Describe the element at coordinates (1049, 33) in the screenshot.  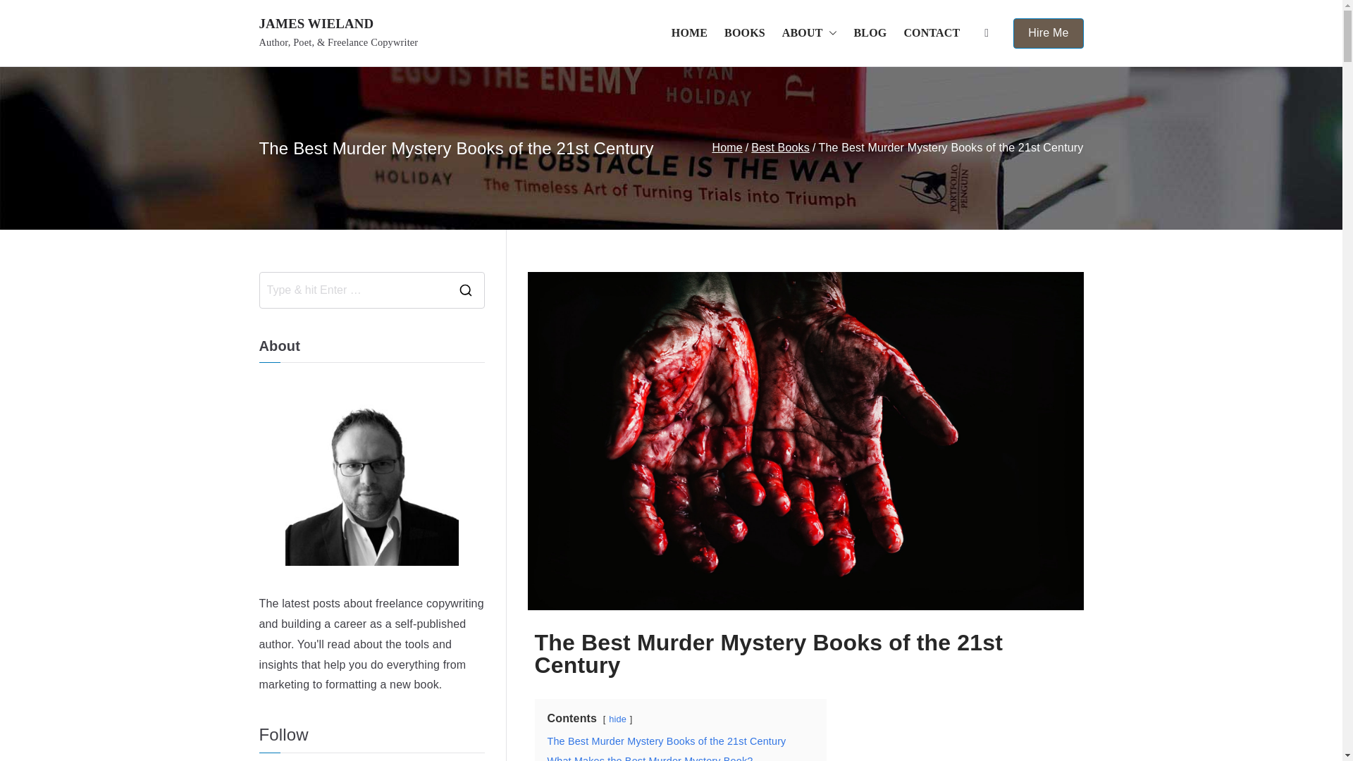
I see `Hire Me` at that location.